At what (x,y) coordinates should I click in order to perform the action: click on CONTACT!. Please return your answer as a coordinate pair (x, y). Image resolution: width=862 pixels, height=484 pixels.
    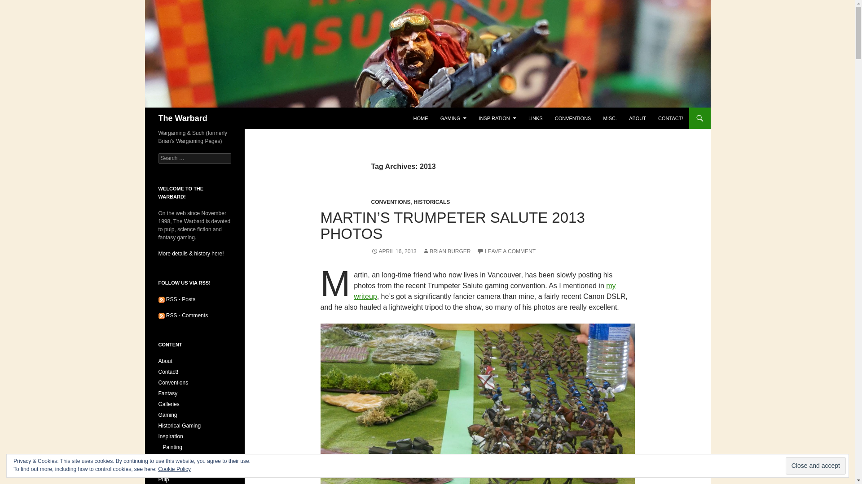
    Looking at the image, I should click on (670, 118).